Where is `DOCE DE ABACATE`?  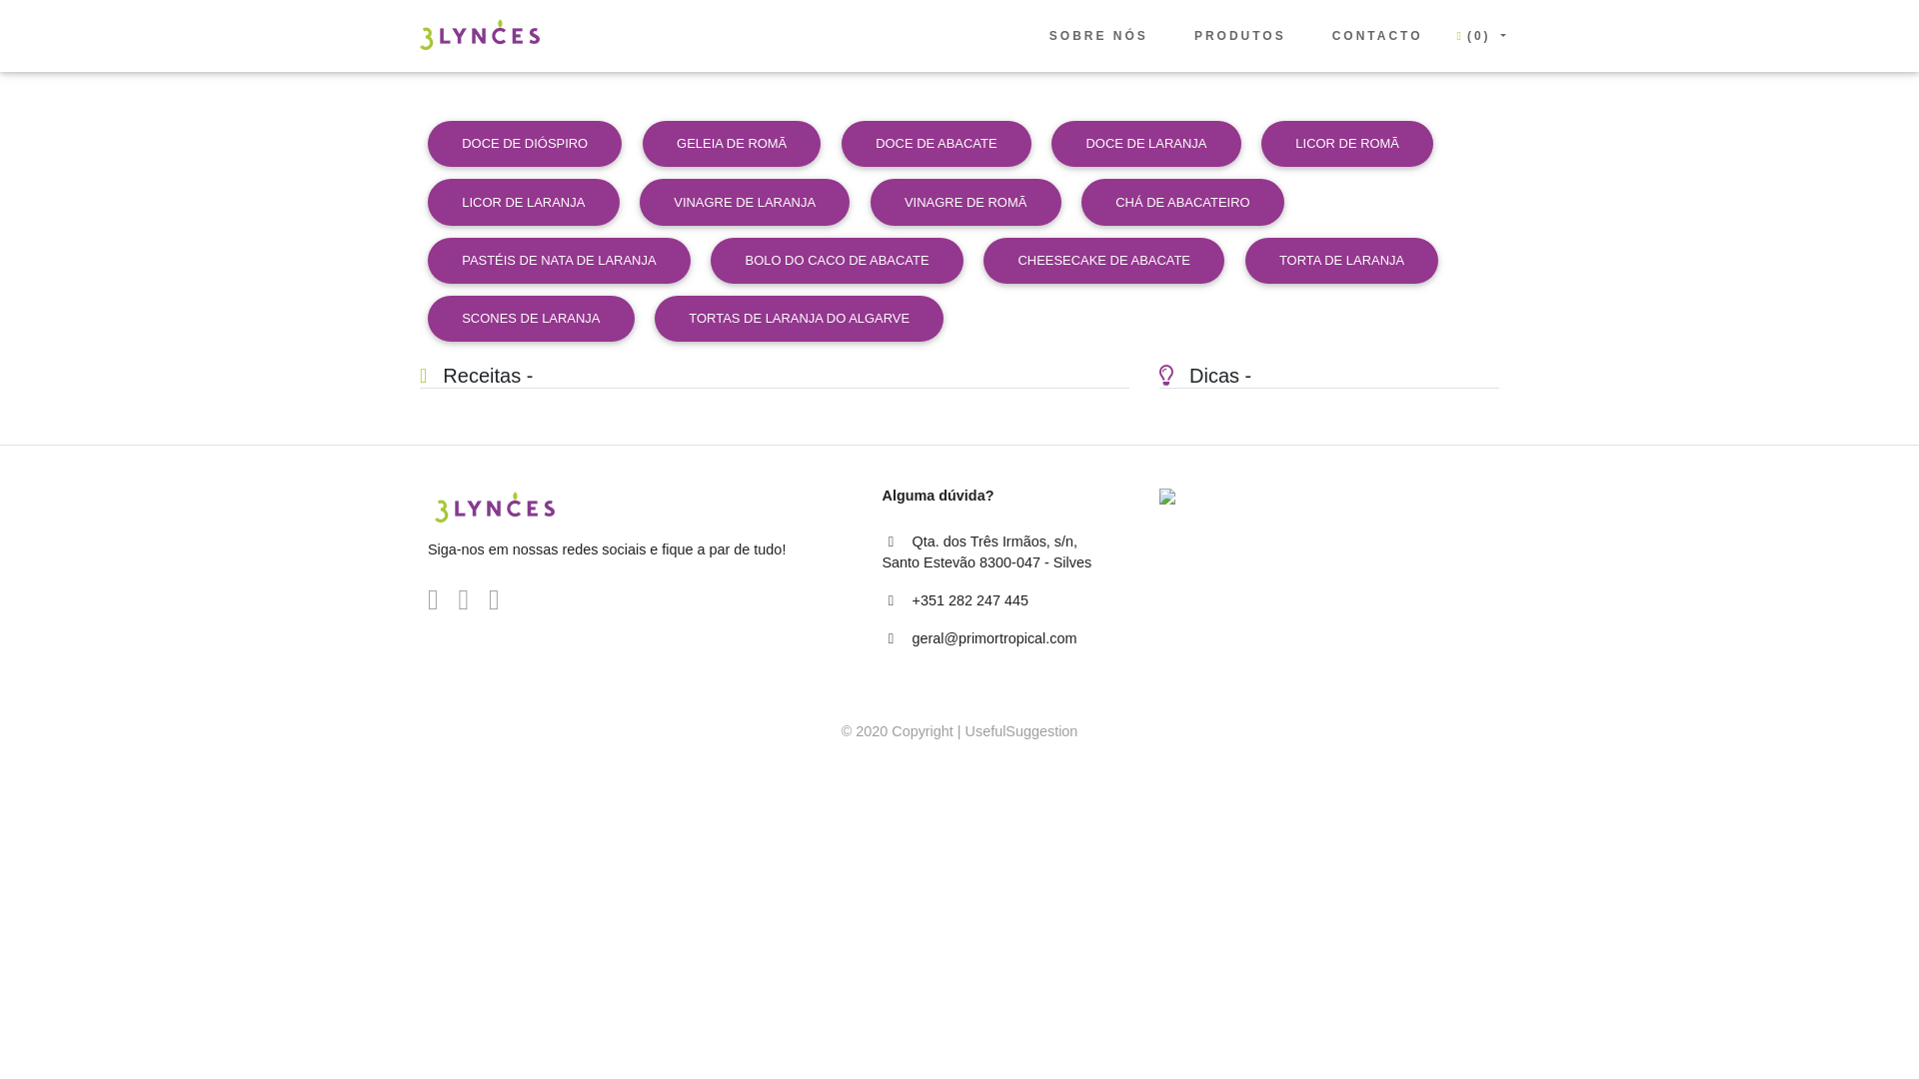 DOCE DE ABACATE is located at coordinates (937, 144).